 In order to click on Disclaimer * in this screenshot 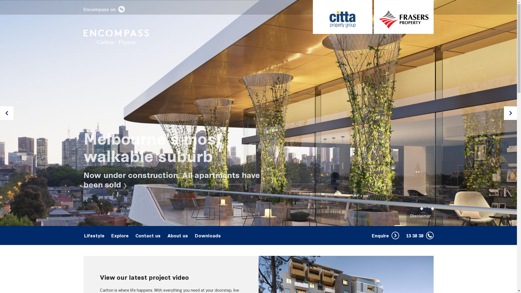, I will do `click(420, 218)`.